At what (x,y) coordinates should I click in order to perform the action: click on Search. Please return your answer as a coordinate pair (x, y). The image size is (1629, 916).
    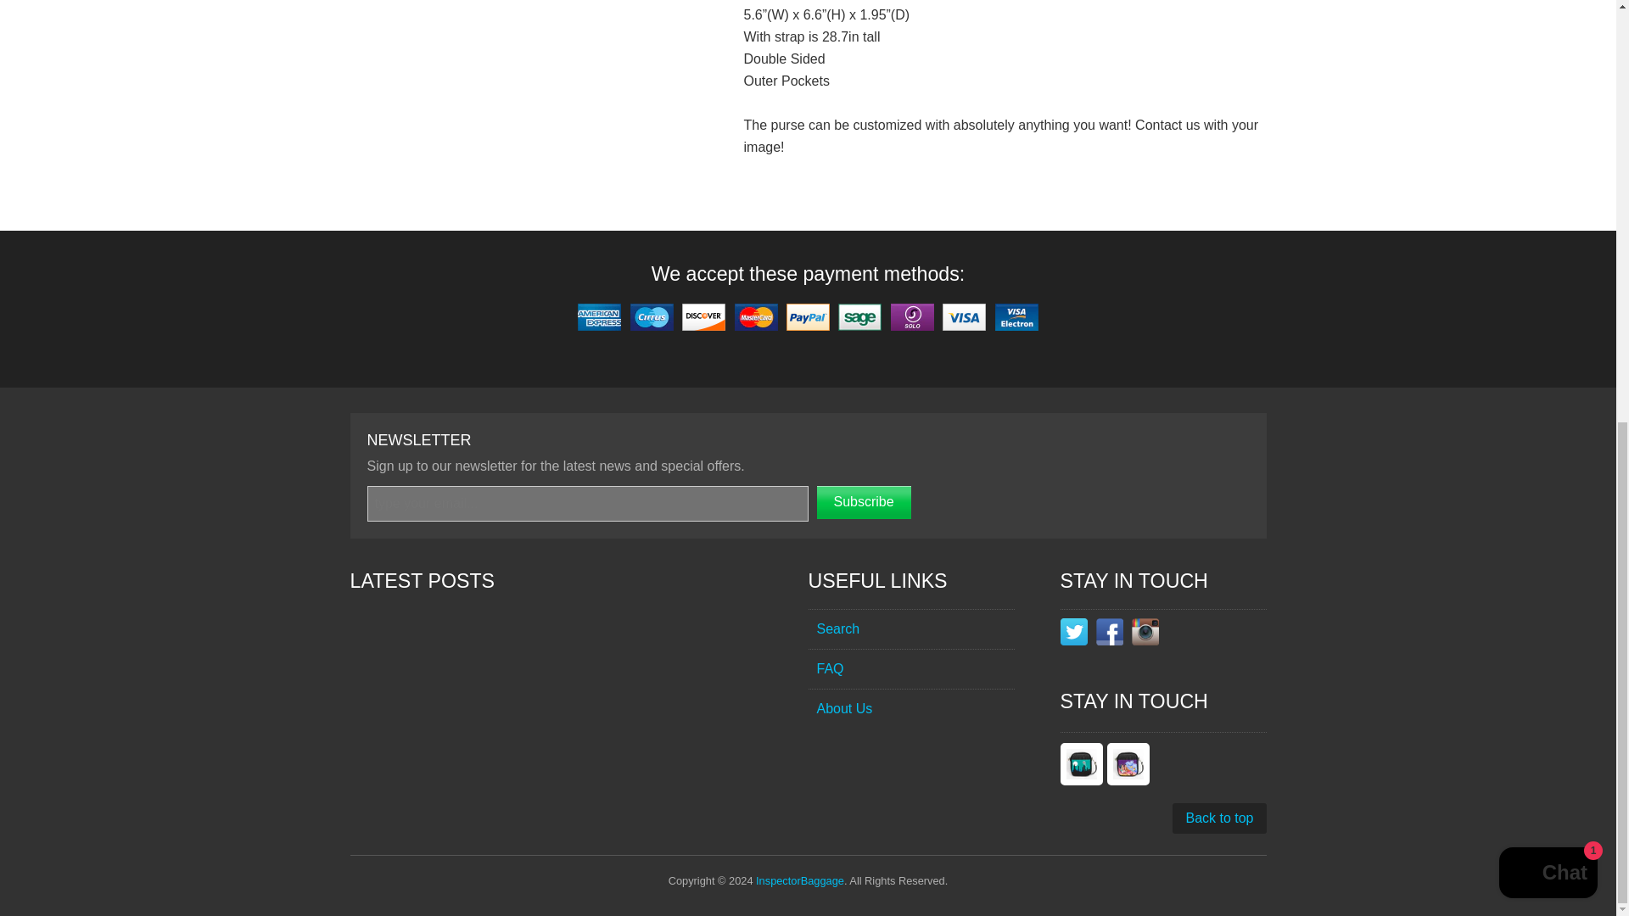
    Looking at the image, I should click on (910, 628).